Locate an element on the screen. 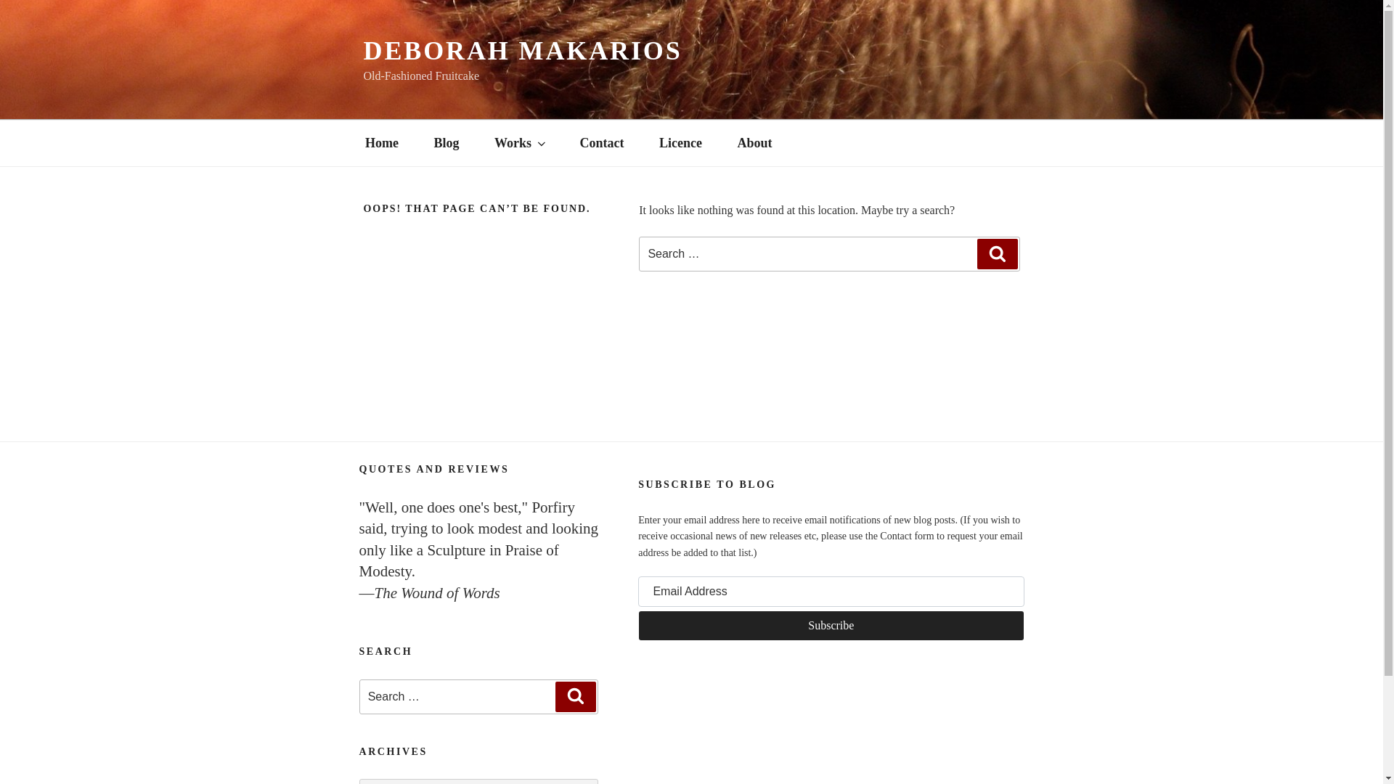 The width and height of the screenshot is (1394, 784). Works is located at coordinates (518, 143).